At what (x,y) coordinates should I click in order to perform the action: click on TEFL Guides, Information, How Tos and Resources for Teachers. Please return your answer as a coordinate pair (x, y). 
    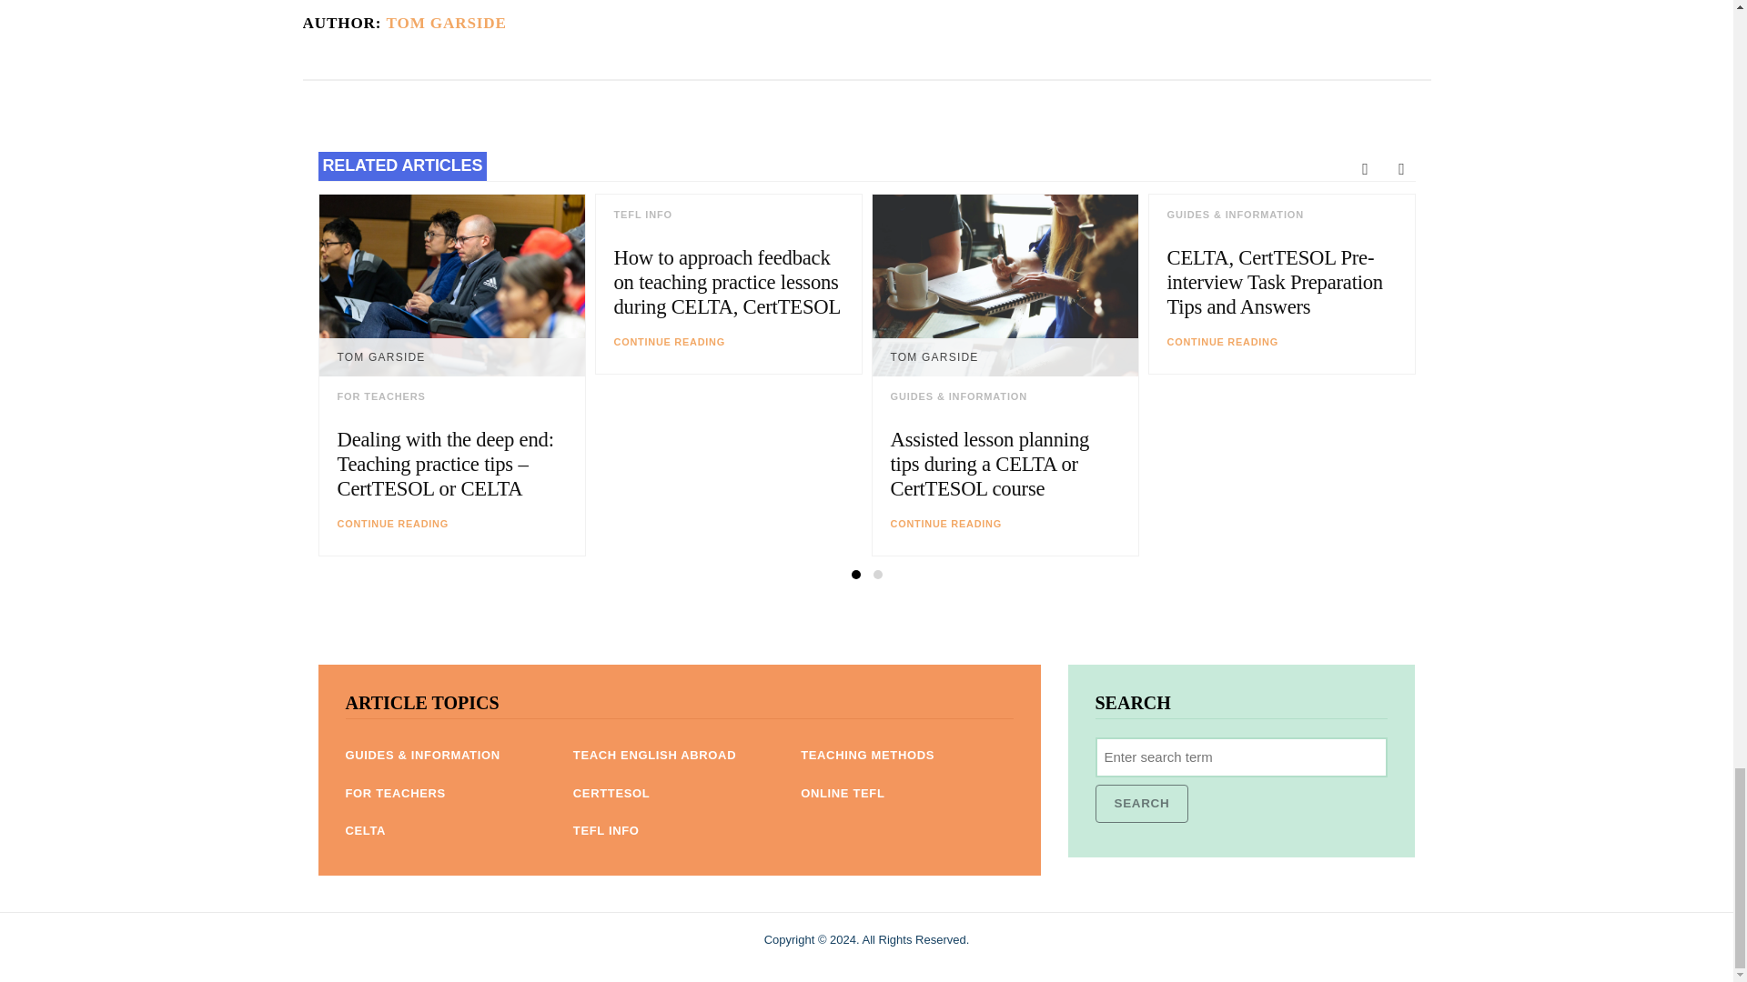
    Looking at the image, I should click on (422, 755).